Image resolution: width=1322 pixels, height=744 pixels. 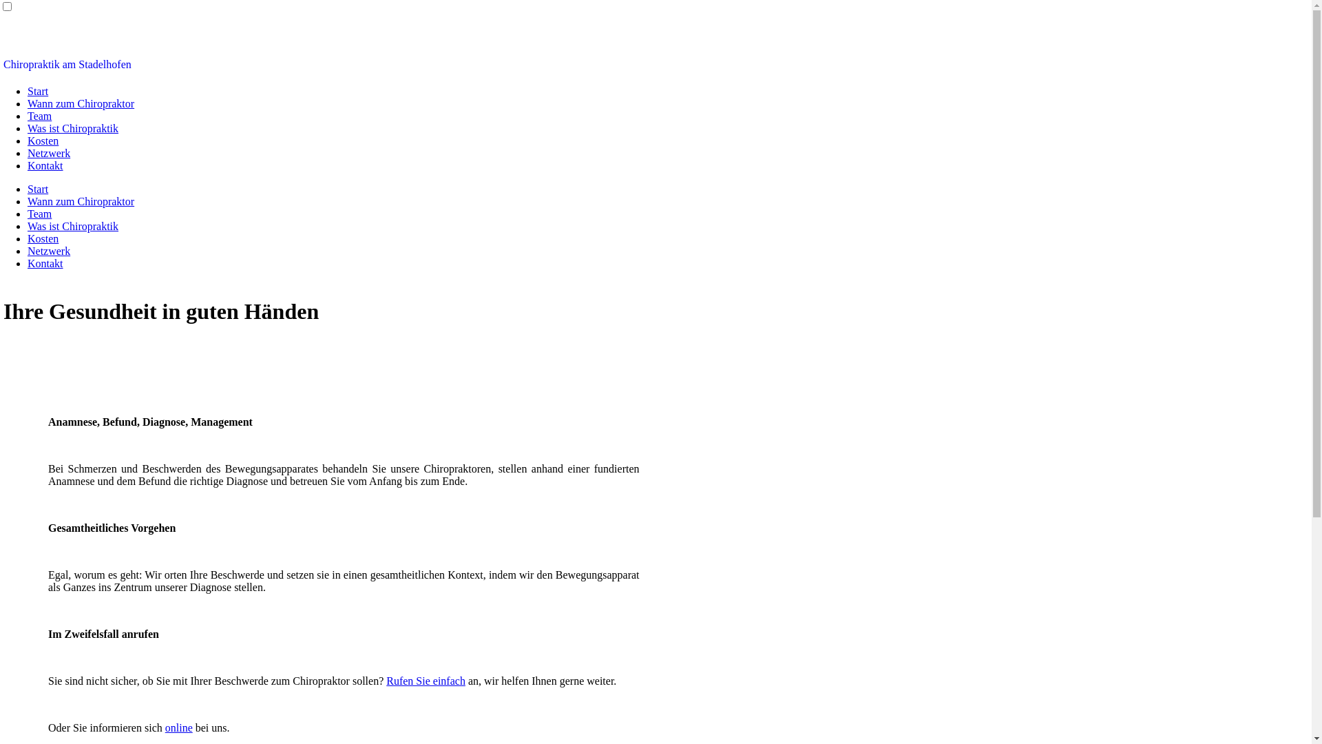 What do you see at coordinates (73, 226) in the screenshot?
I see `Was ist Chiropraktik` at bounding box center [73, 226].